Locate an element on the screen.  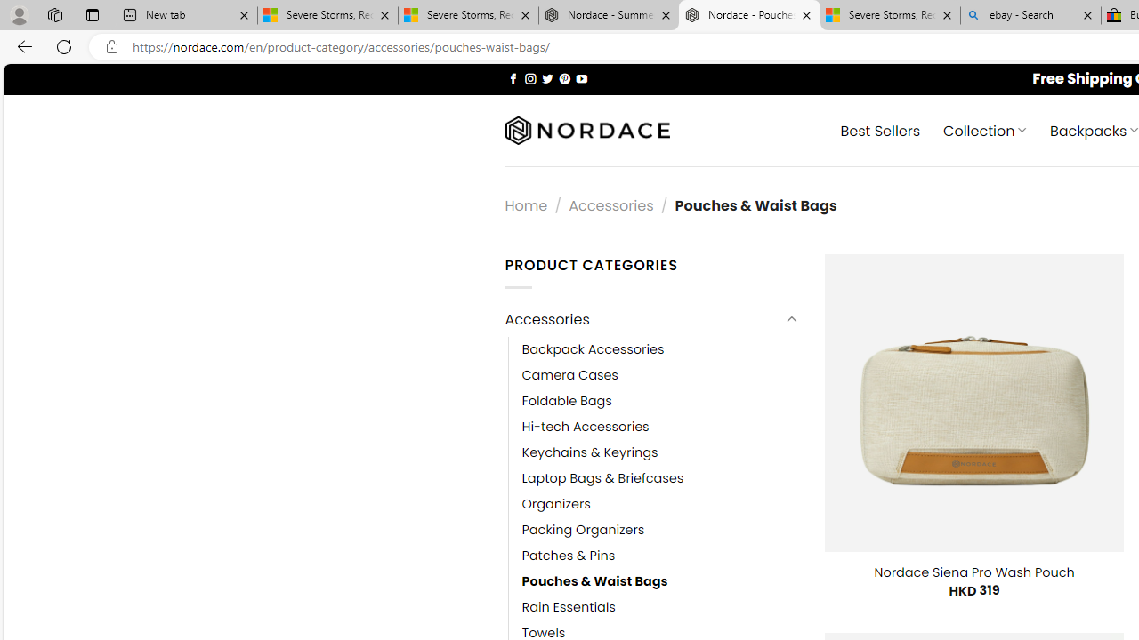
Hi-tech Accessories is located at coordinates (586, 427).